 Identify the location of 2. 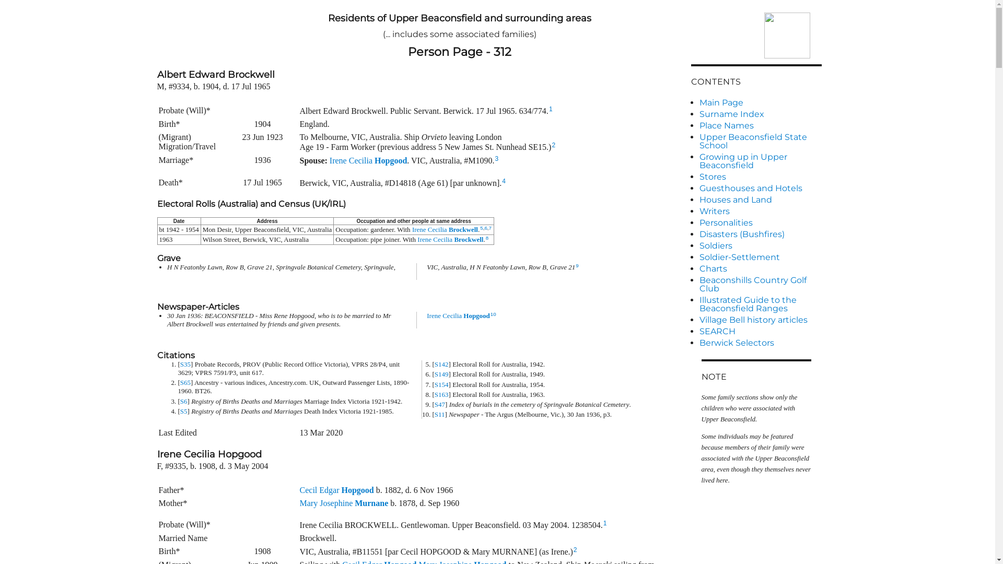
(576, 550).